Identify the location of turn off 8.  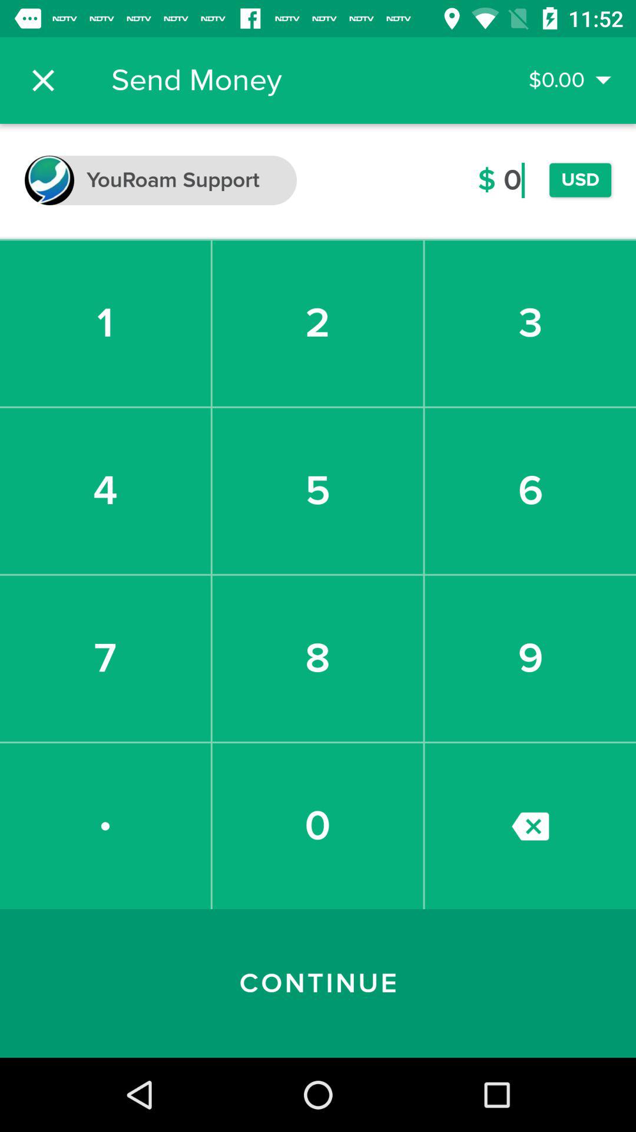
(317, 658).